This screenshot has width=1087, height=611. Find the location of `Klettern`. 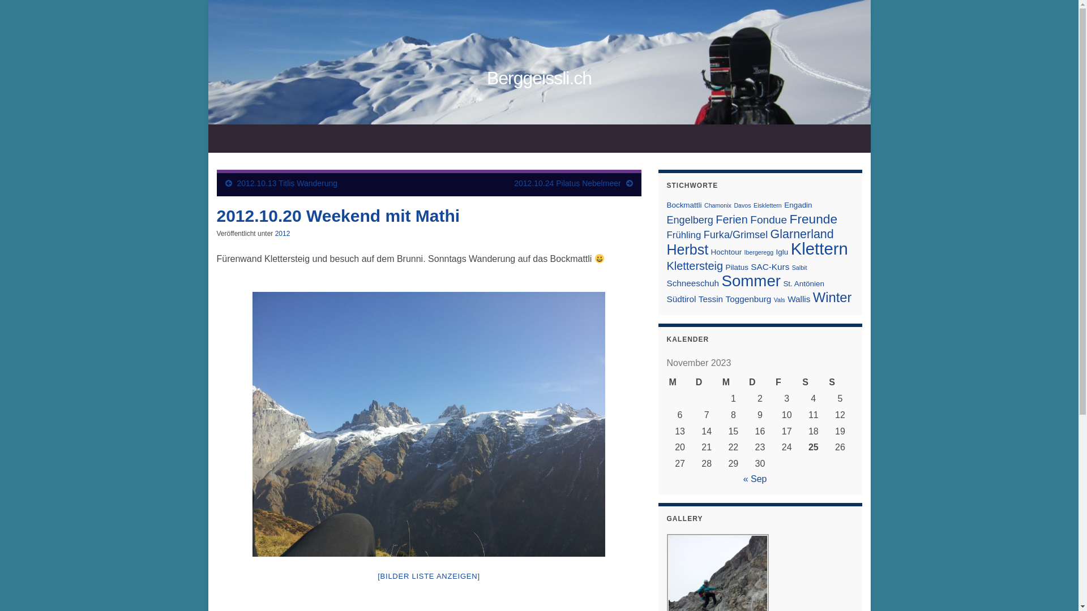

Klettern is located at coordinates (820, 249).